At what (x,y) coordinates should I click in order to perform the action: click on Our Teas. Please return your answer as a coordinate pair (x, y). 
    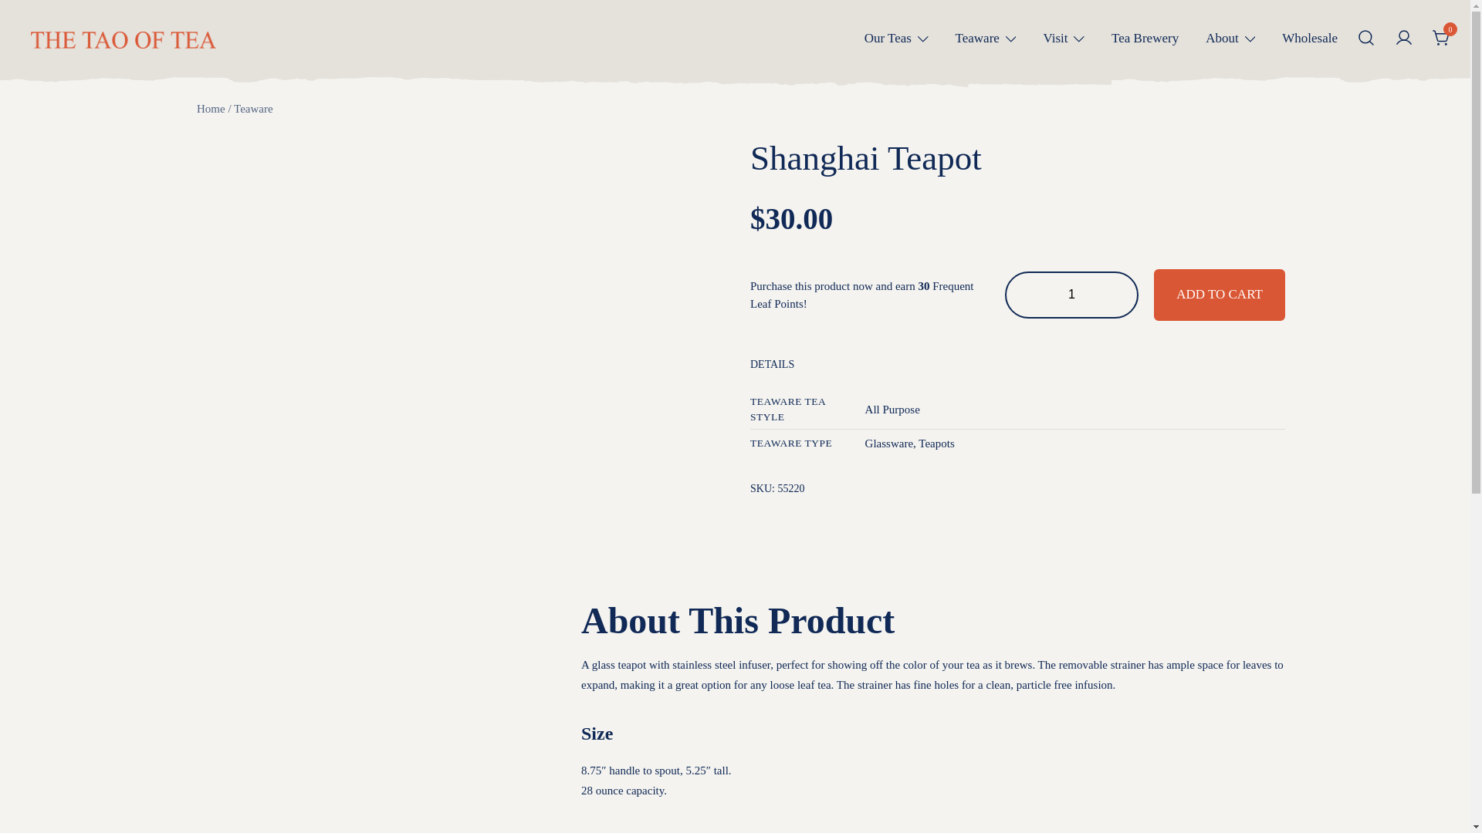
    Looking at the image, I should click on (888, 39).